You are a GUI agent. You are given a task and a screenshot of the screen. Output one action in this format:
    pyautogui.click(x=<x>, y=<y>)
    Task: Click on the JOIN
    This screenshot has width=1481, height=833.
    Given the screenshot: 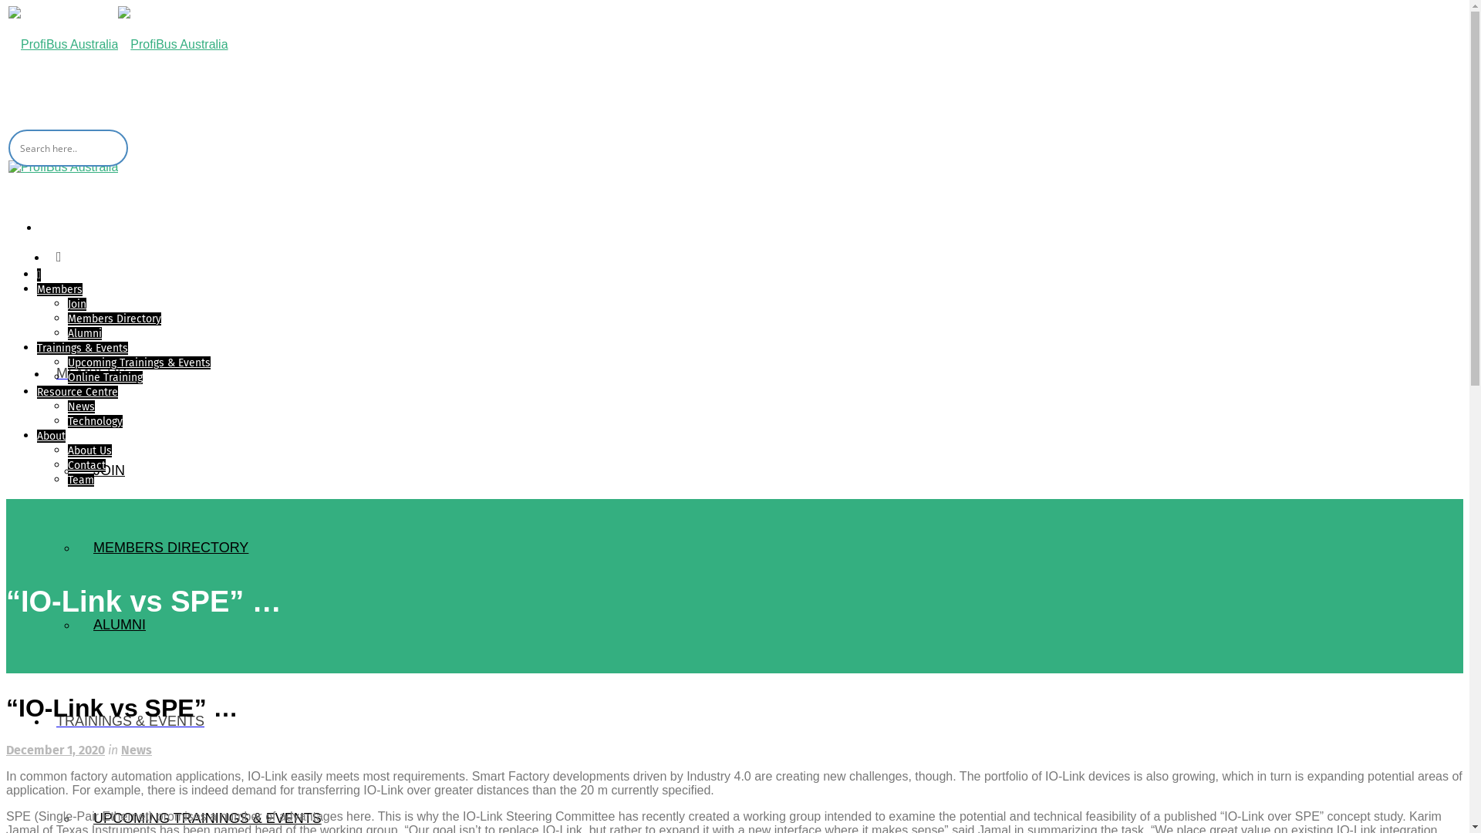 What is the action you would take?
    pyautogui.click(x=110, y=470)
    